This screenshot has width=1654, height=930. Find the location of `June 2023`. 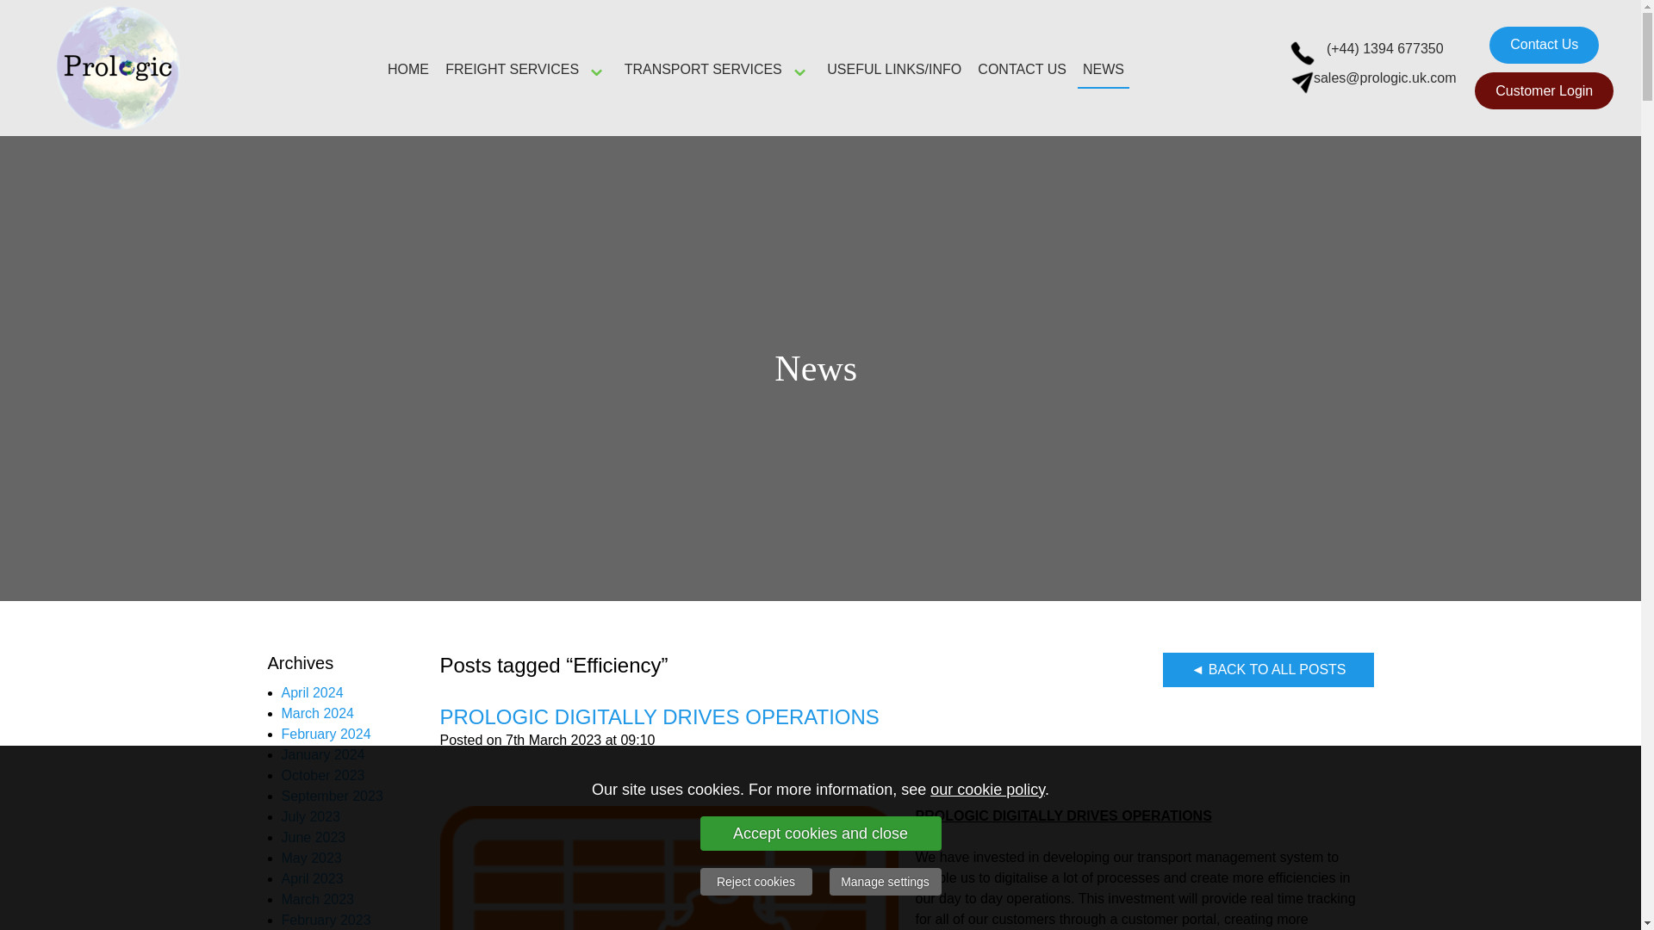

June 2023 is located at coordinates (314, 837).